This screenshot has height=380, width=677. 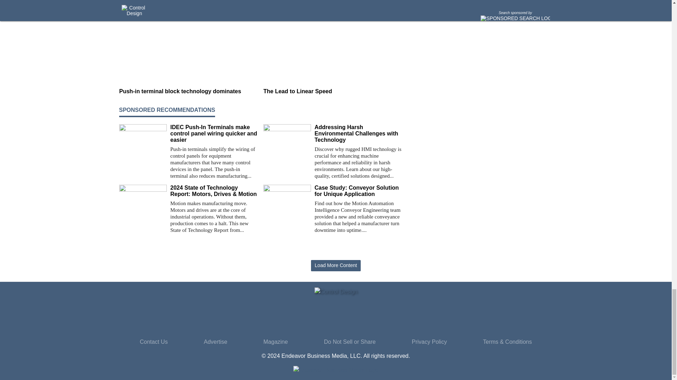 I want to click on Addressing Harsh Environmental Challenges with Technology, so click(x=358, y=134).